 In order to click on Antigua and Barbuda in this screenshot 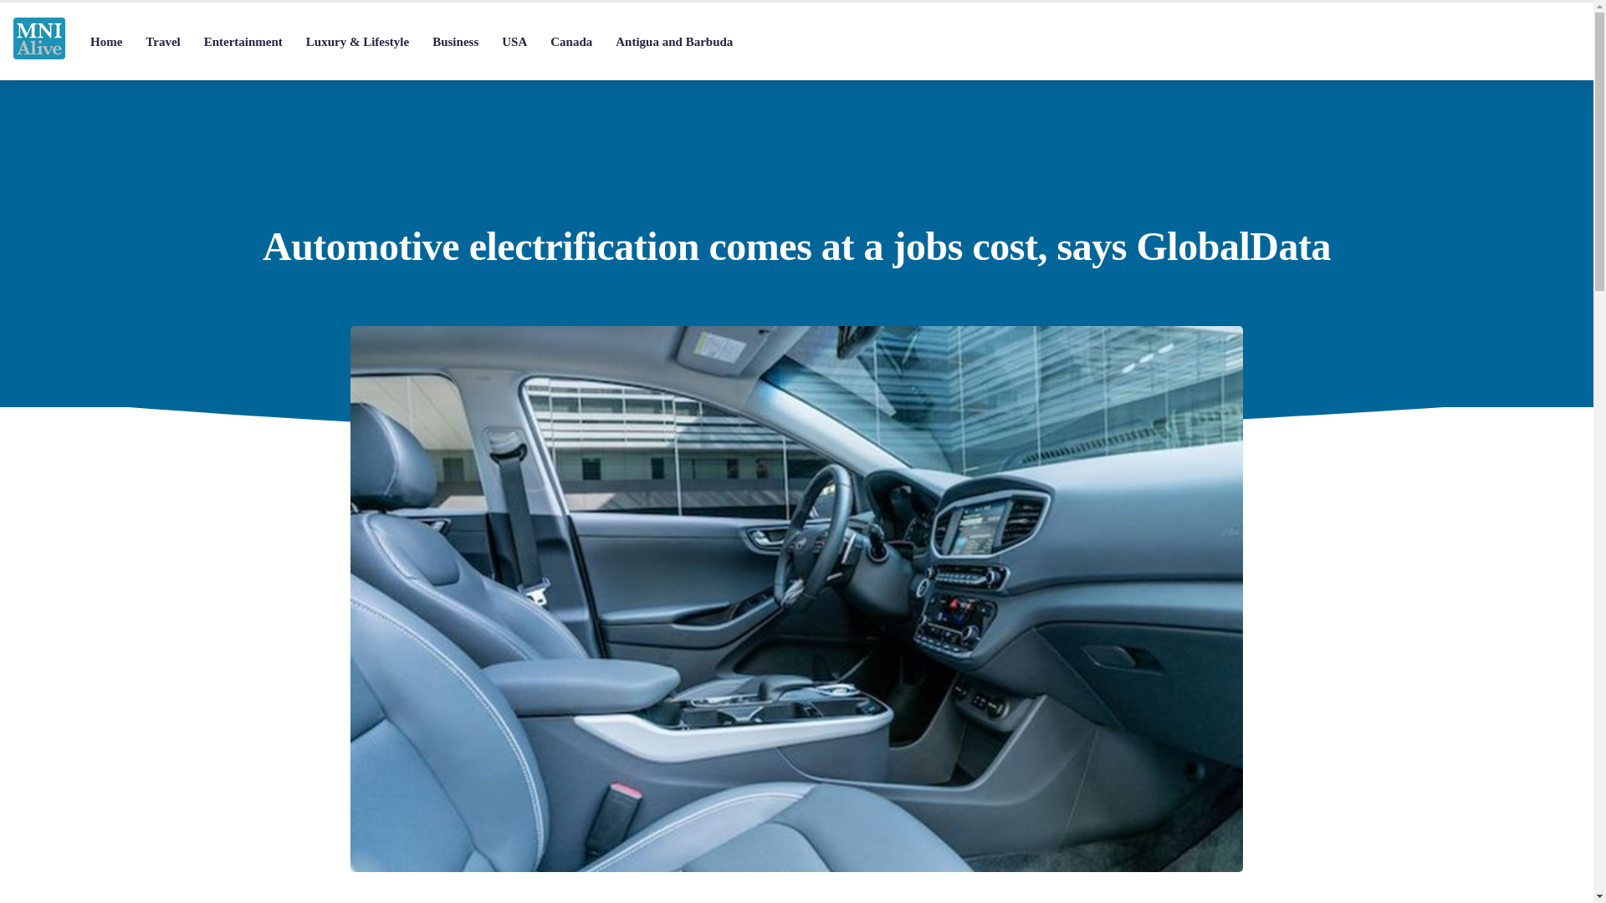, I will do `click(674, 42)`.